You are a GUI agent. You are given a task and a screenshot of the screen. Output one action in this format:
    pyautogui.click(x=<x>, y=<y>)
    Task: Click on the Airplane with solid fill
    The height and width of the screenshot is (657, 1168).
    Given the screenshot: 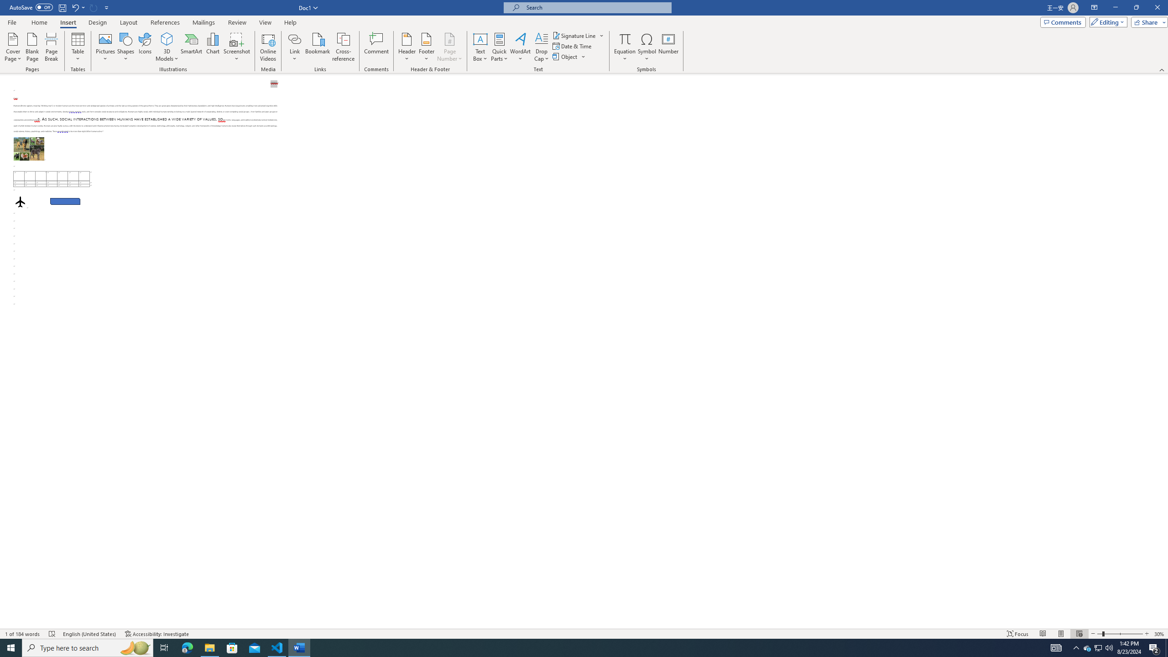 What is the action you would take?
    pyautogui.click(x=20, y=202)
    